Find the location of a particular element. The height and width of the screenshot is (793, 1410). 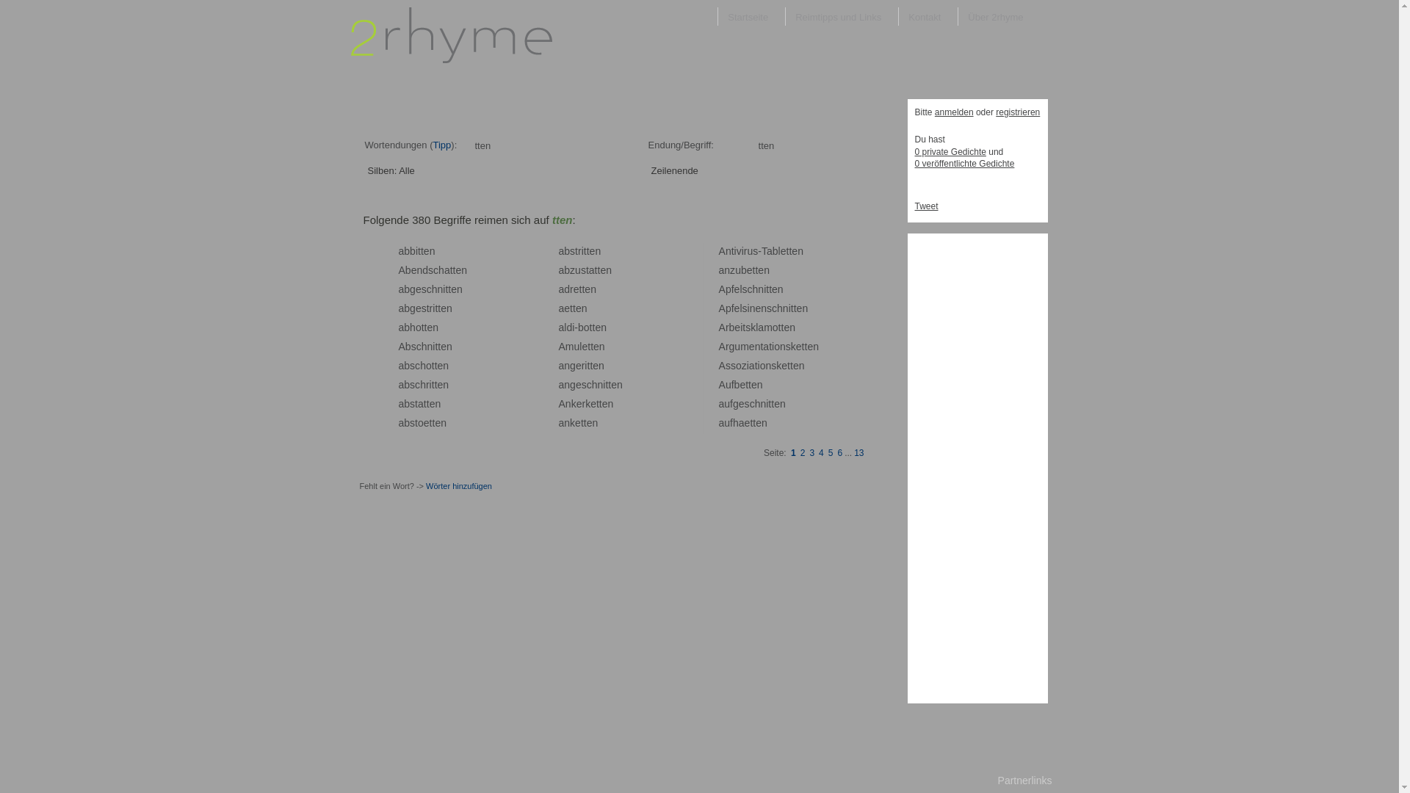

h is located at coordinates (595, 385).